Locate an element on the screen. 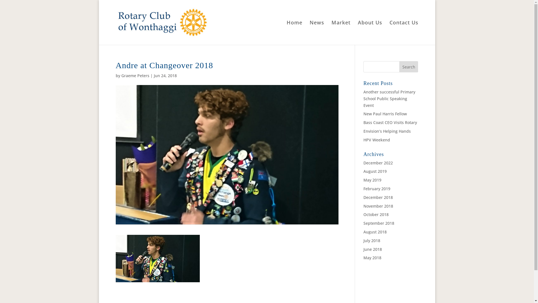  News is located at coordinates (317, 33).